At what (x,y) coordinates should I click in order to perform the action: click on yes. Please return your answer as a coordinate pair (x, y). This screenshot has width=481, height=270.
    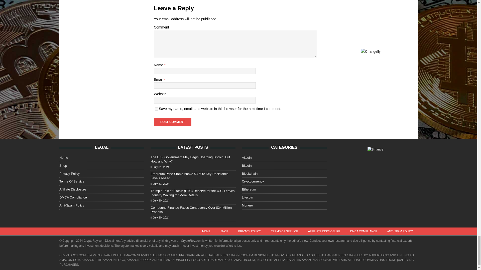
    Looking at the image, I should click on (156, 109).